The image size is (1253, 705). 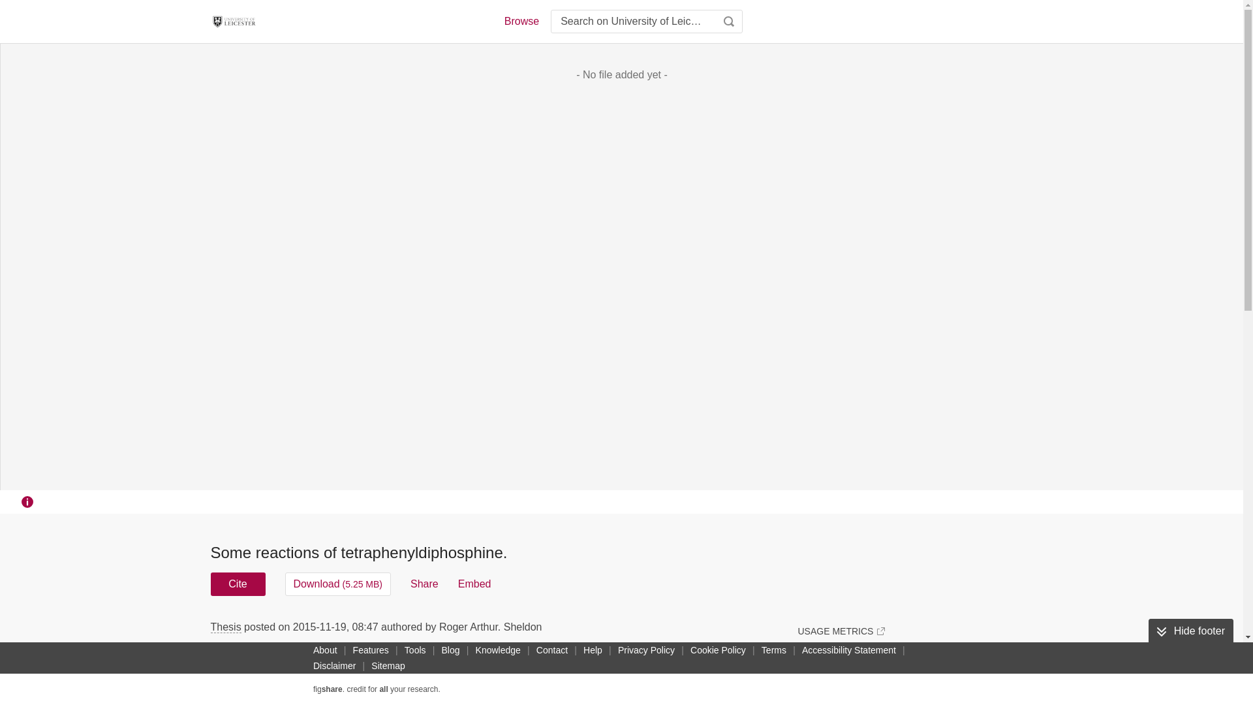 I want to click on Accessibility Statement, so click(x=848, y=650).